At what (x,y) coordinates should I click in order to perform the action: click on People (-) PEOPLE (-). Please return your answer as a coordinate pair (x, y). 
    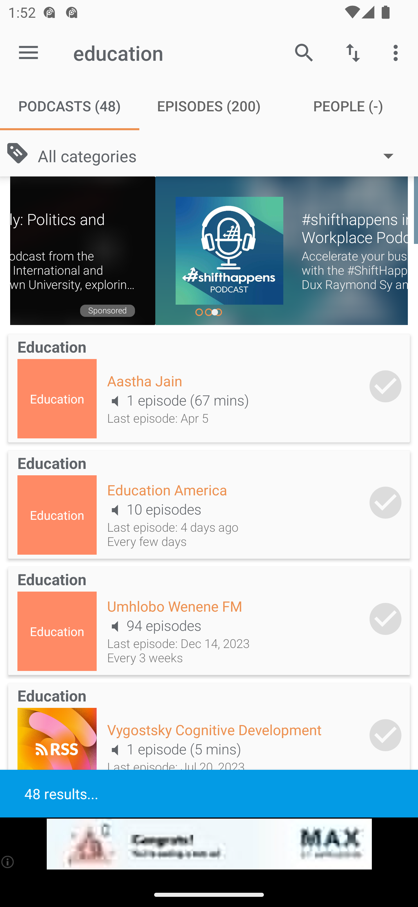
    Looking at the image, I should click on (348, 106).